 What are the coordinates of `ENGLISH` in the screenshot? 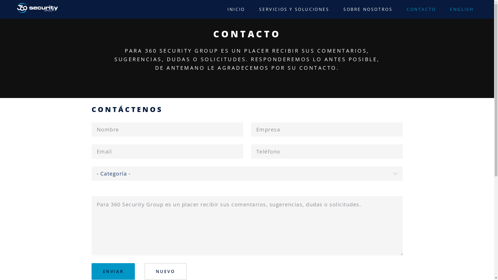 It's located at (462, 9).